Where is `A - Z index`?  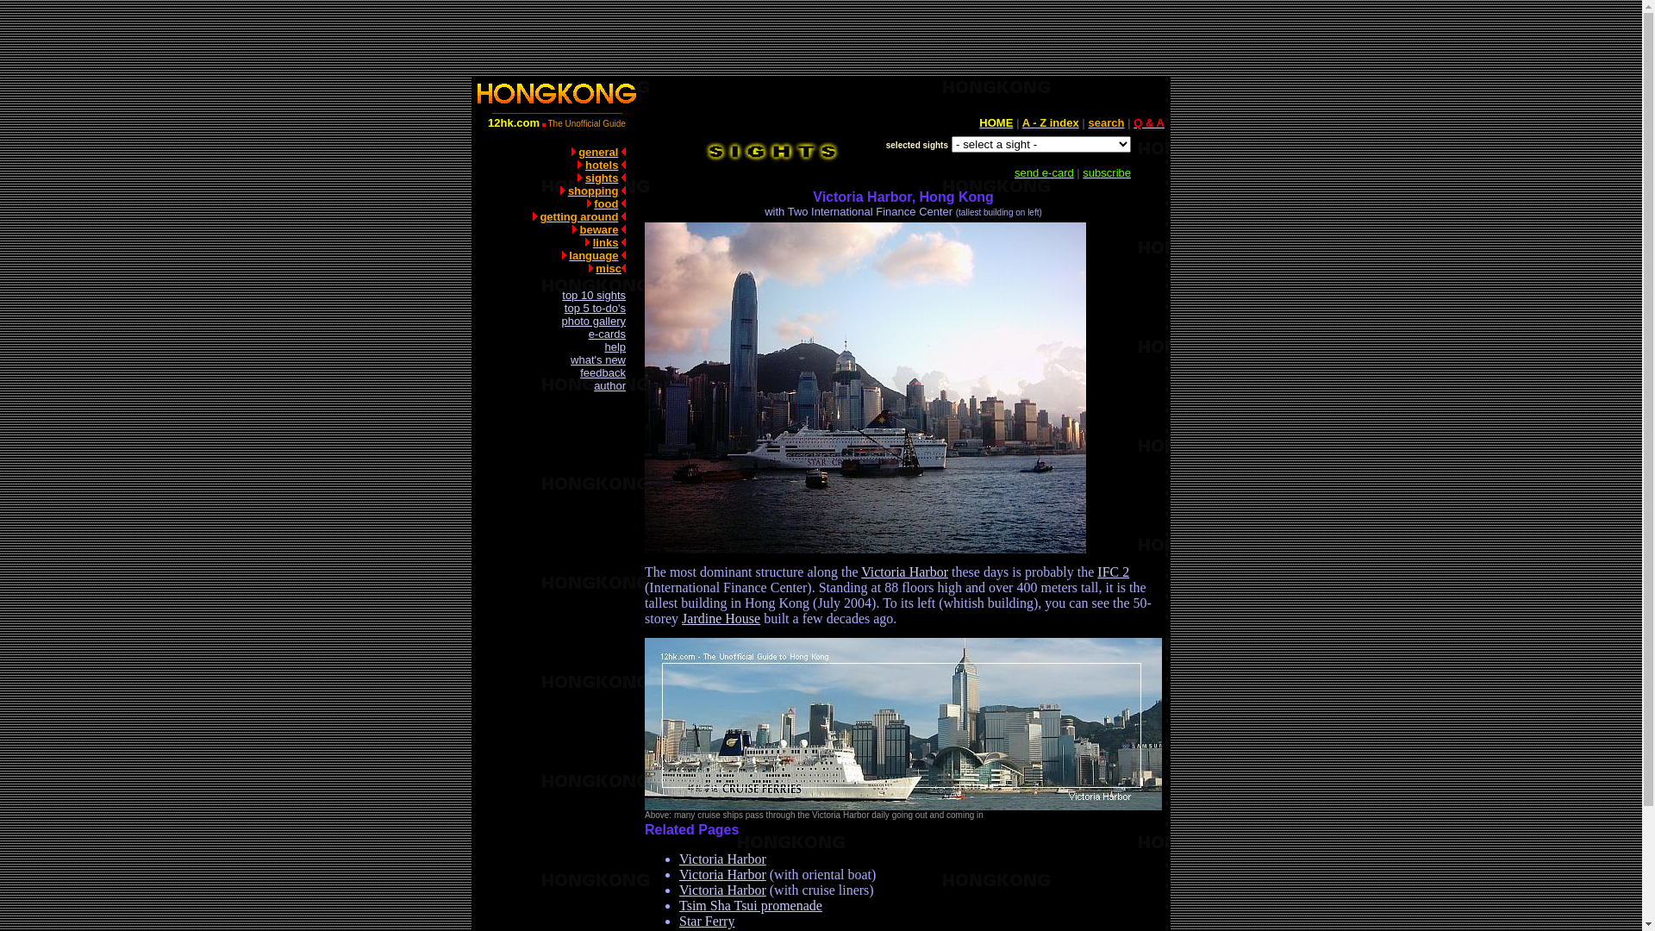 A - Z index is located at coordinates (1051, 122).